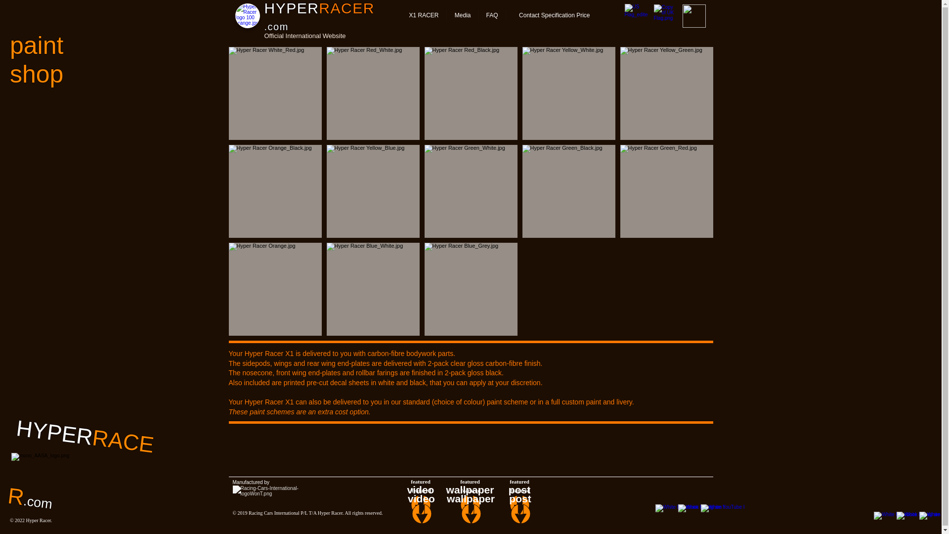 The width and height of the screenshot is (949, 534). Describe the element at coordinates (304, 36) in the screenshot. I see `Official International Website` at that location.